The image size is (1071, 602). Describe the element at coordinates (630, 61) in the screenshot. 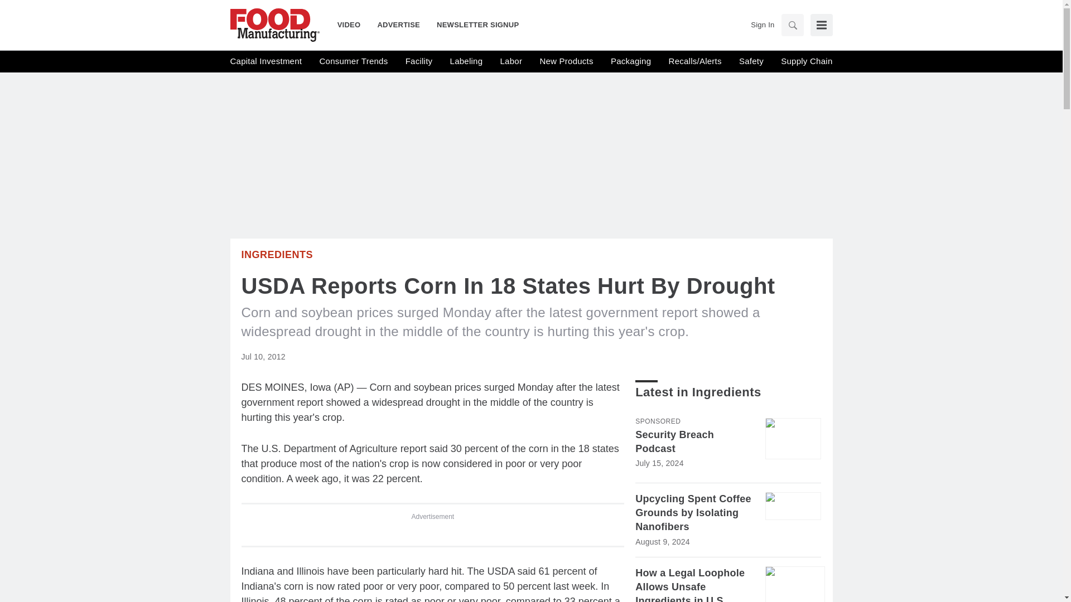

I see `Packaging` at that location.